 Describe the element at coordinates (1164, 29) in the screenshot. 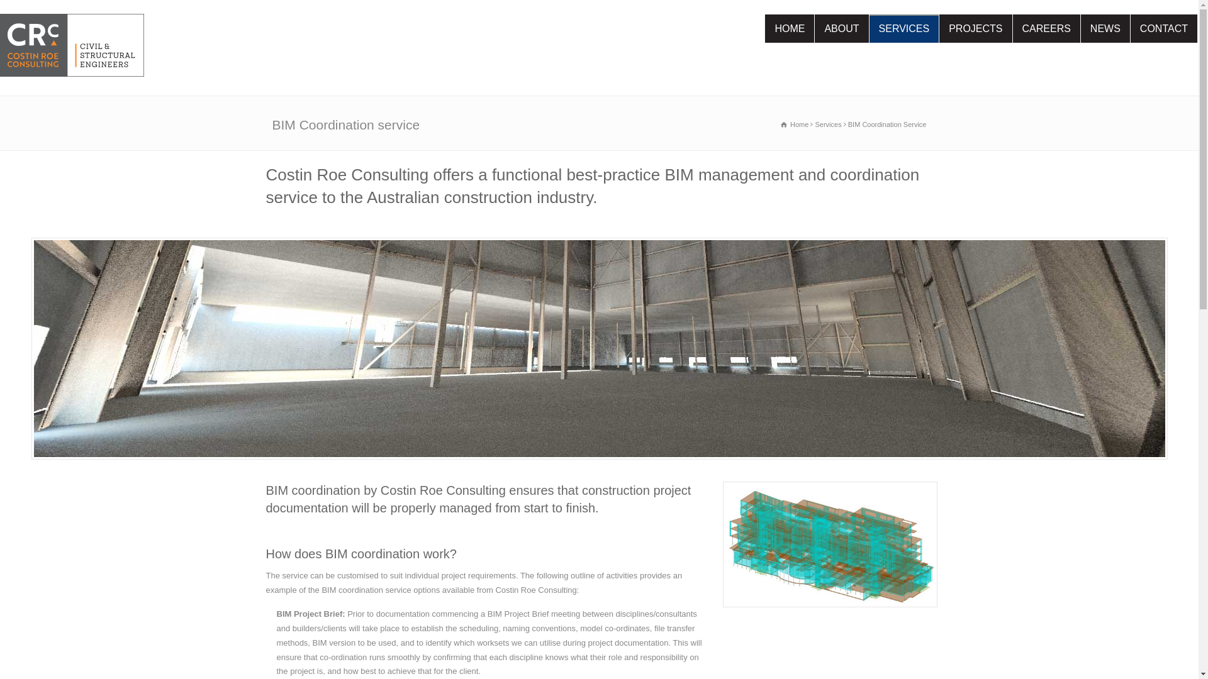

I see `CONTACT` at that location.